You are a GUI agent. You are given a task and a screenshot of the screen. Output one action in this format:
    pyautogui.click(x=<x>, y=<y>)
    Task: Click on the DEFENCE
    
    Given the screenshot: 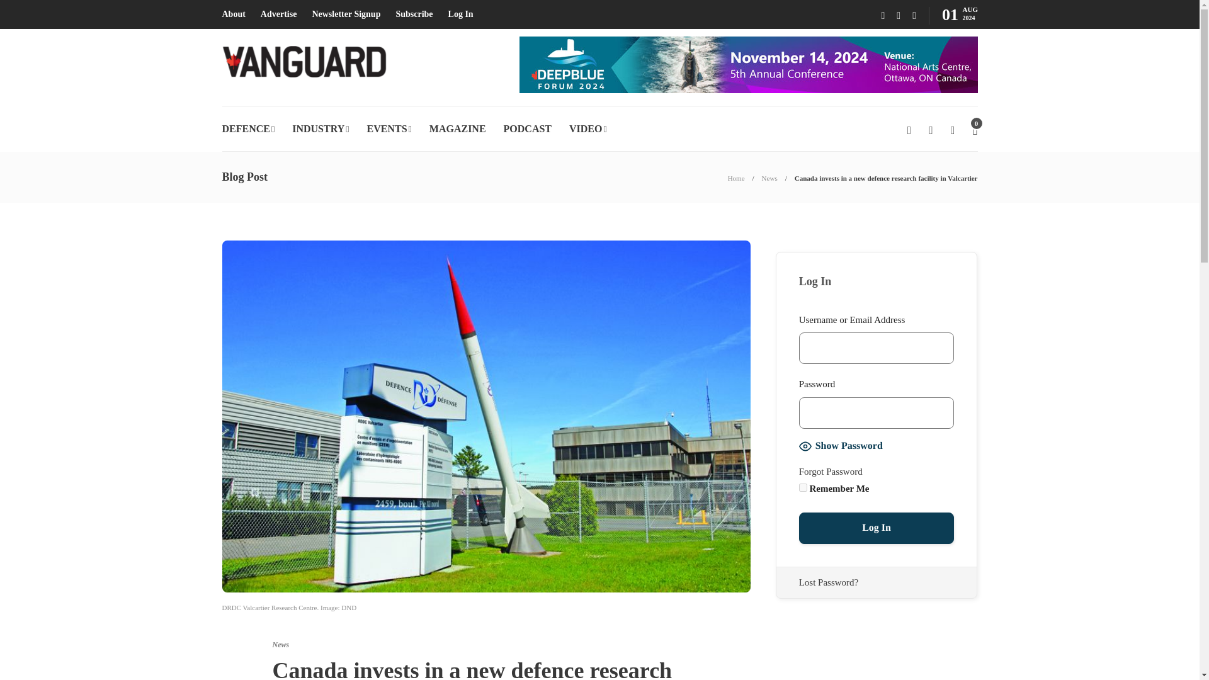 What is the action you would take?
    pyautogui.click(x=247, y=128)
    